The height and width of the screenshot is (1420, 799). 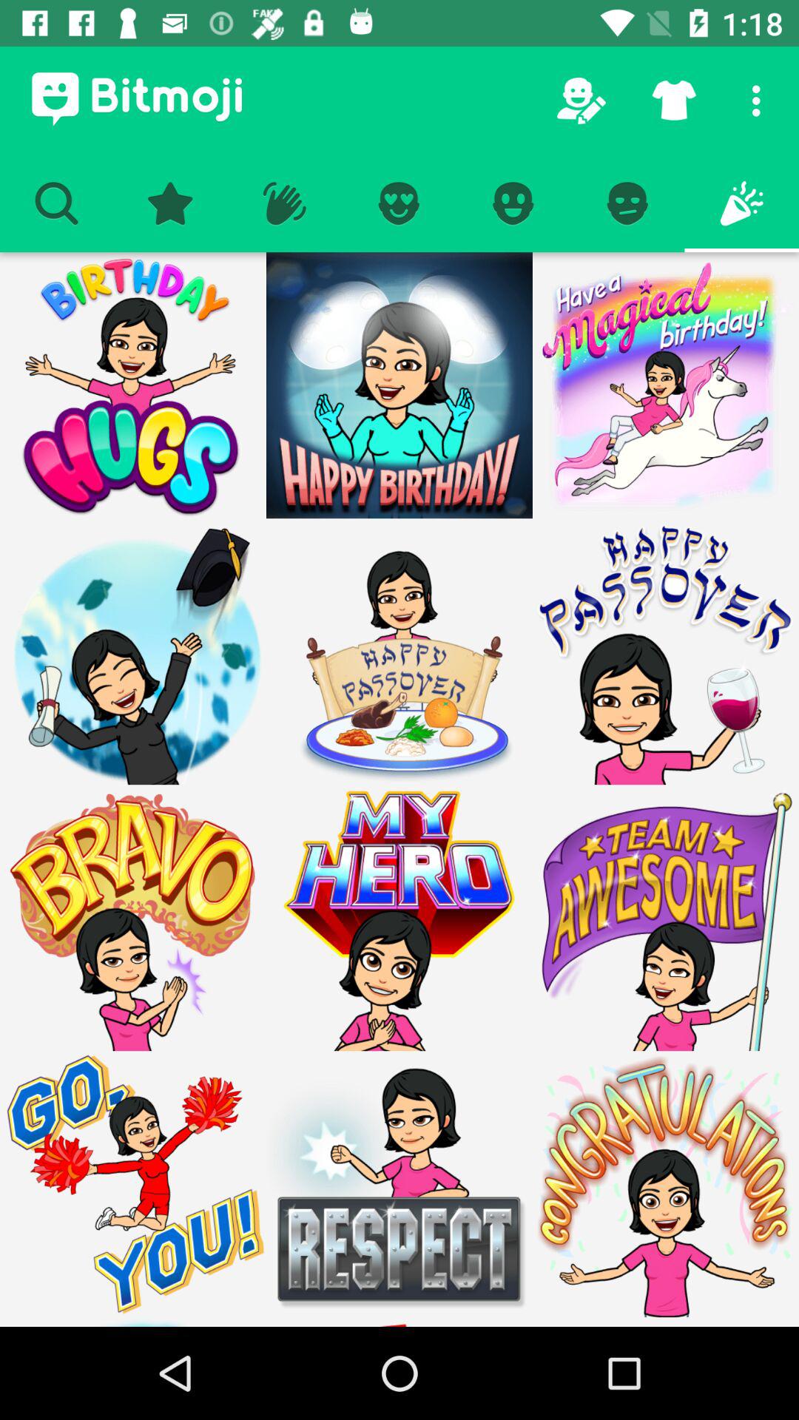 What do you see at coordinates (399, 652) in the screenshot?
I see `select image` at bounding box center [399, 652].